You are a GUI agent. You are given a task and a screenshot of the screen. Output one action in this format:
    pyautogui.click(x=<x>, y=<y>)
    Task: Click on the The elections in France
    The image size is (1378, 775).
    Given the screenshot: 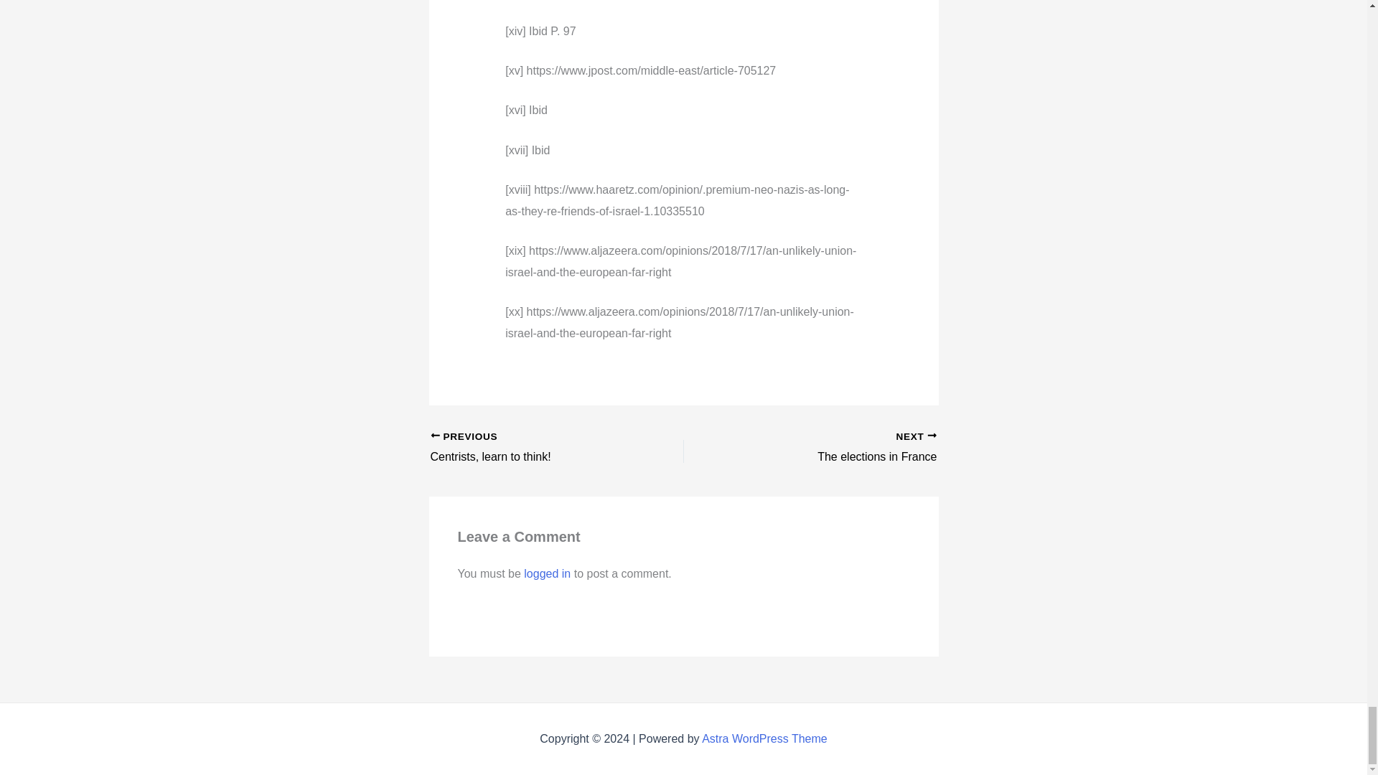 What is the action you would take?
    pyautogui.click(x=532, y=448)
    